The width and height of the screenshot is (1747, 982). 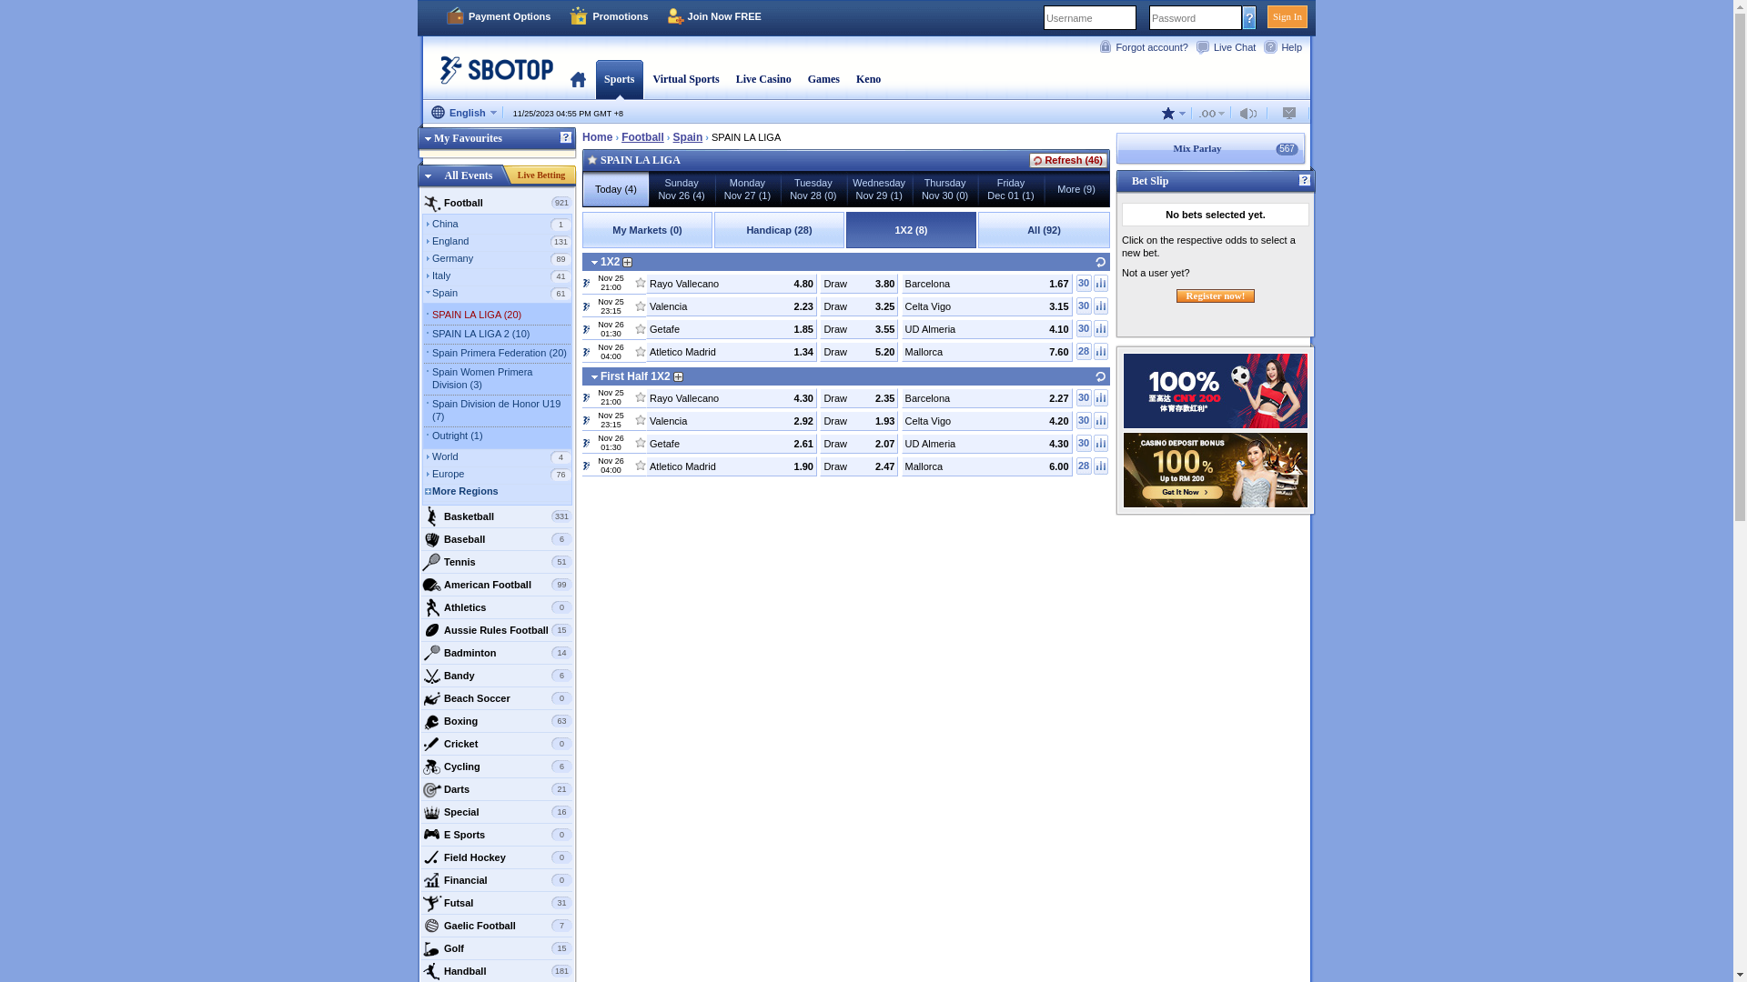 What do you see at coordinates (497, 698) in the screenshot?
I see `Beach Soccer
0` at bounding box center [497, 698].